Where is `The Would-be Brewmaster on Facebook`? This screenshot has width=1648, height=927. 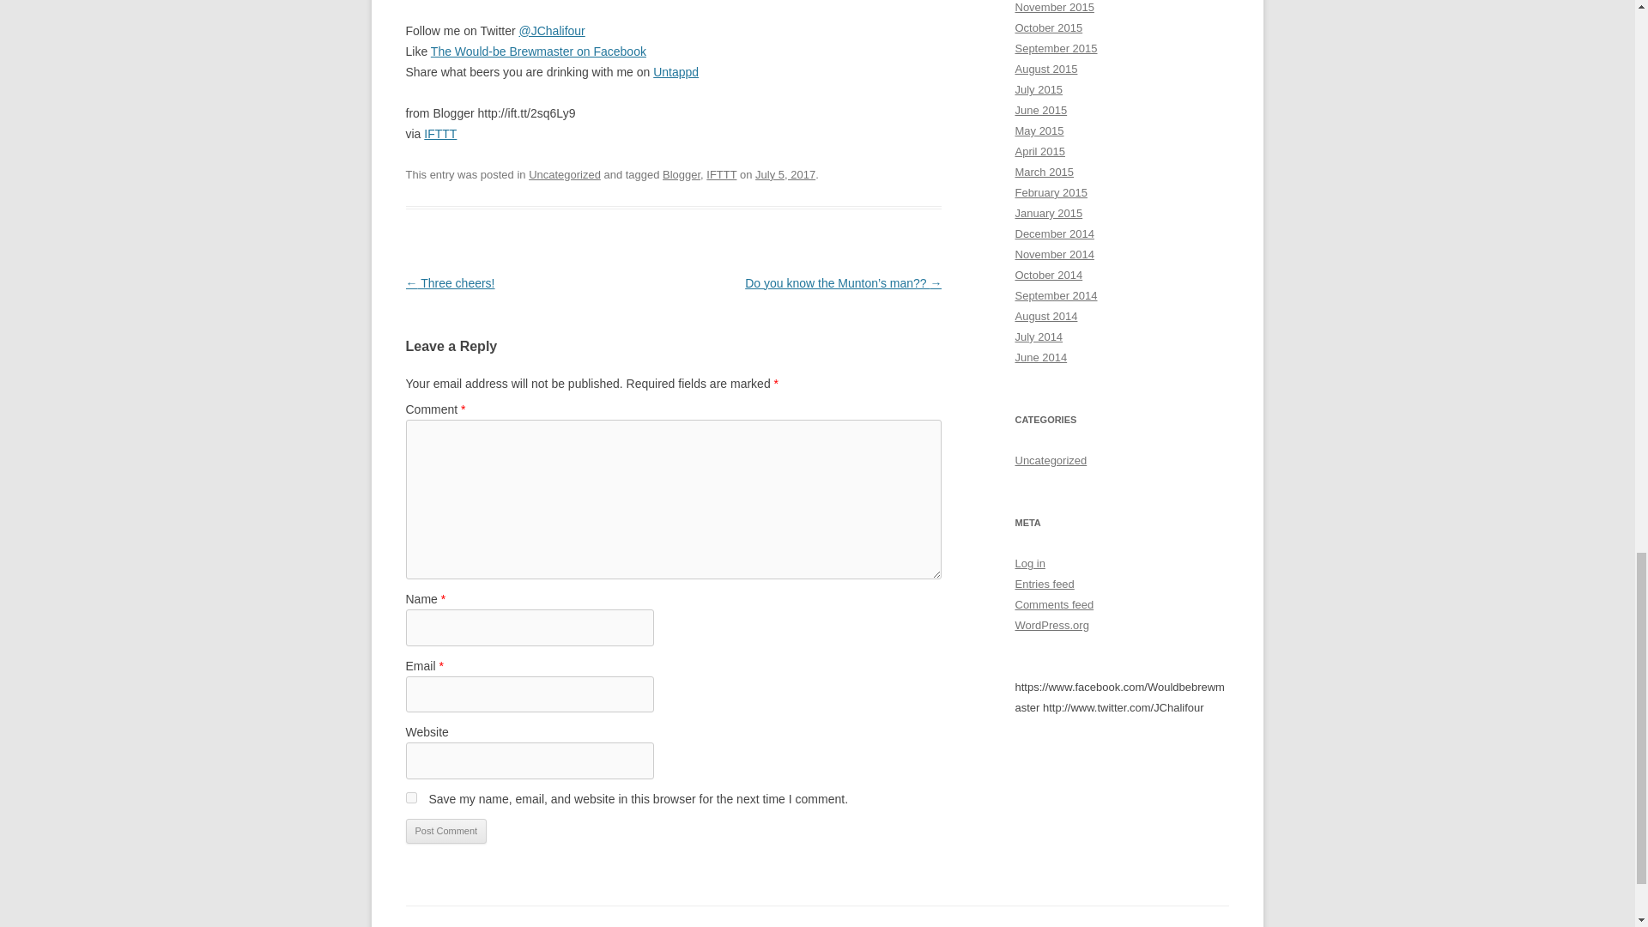
The Would-be Brewmaster on Facebook is located at coordinates (537, 51).